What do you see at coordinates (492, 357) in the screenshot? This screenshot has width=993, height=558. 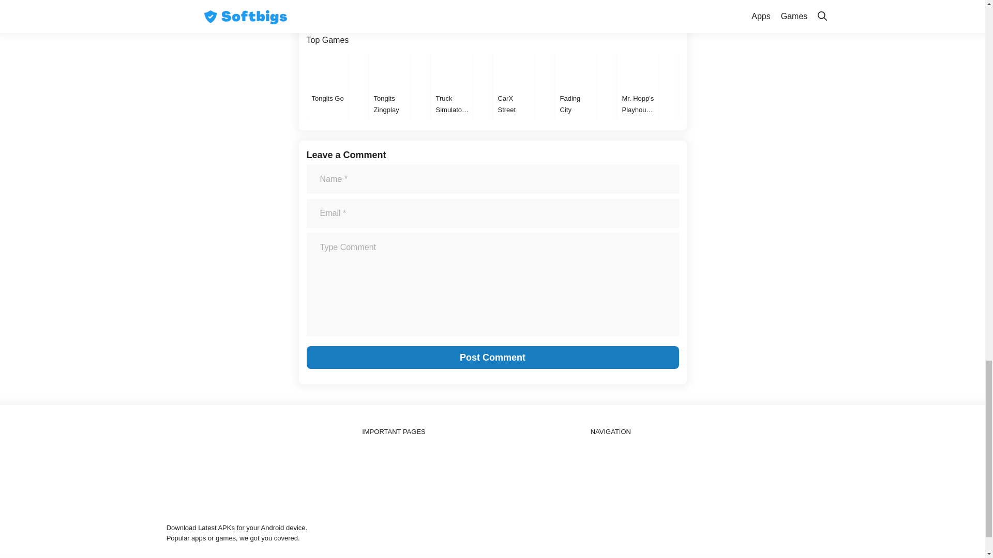 I see `Post Comment` at bounding box center [492, 357].